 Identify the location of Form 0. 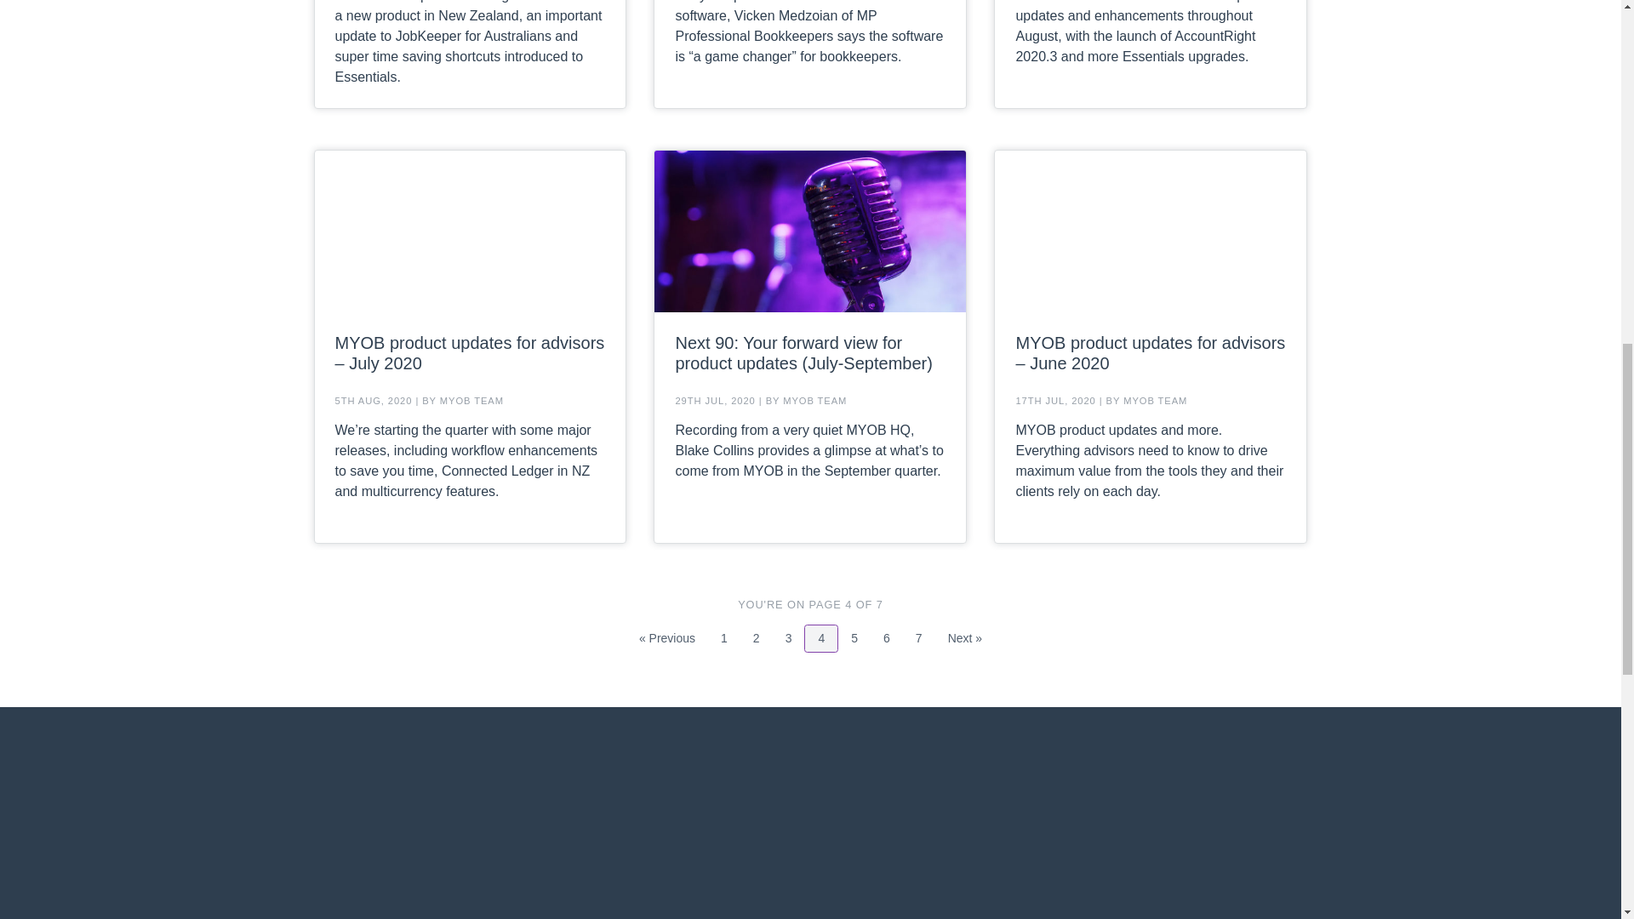
(789, 638).